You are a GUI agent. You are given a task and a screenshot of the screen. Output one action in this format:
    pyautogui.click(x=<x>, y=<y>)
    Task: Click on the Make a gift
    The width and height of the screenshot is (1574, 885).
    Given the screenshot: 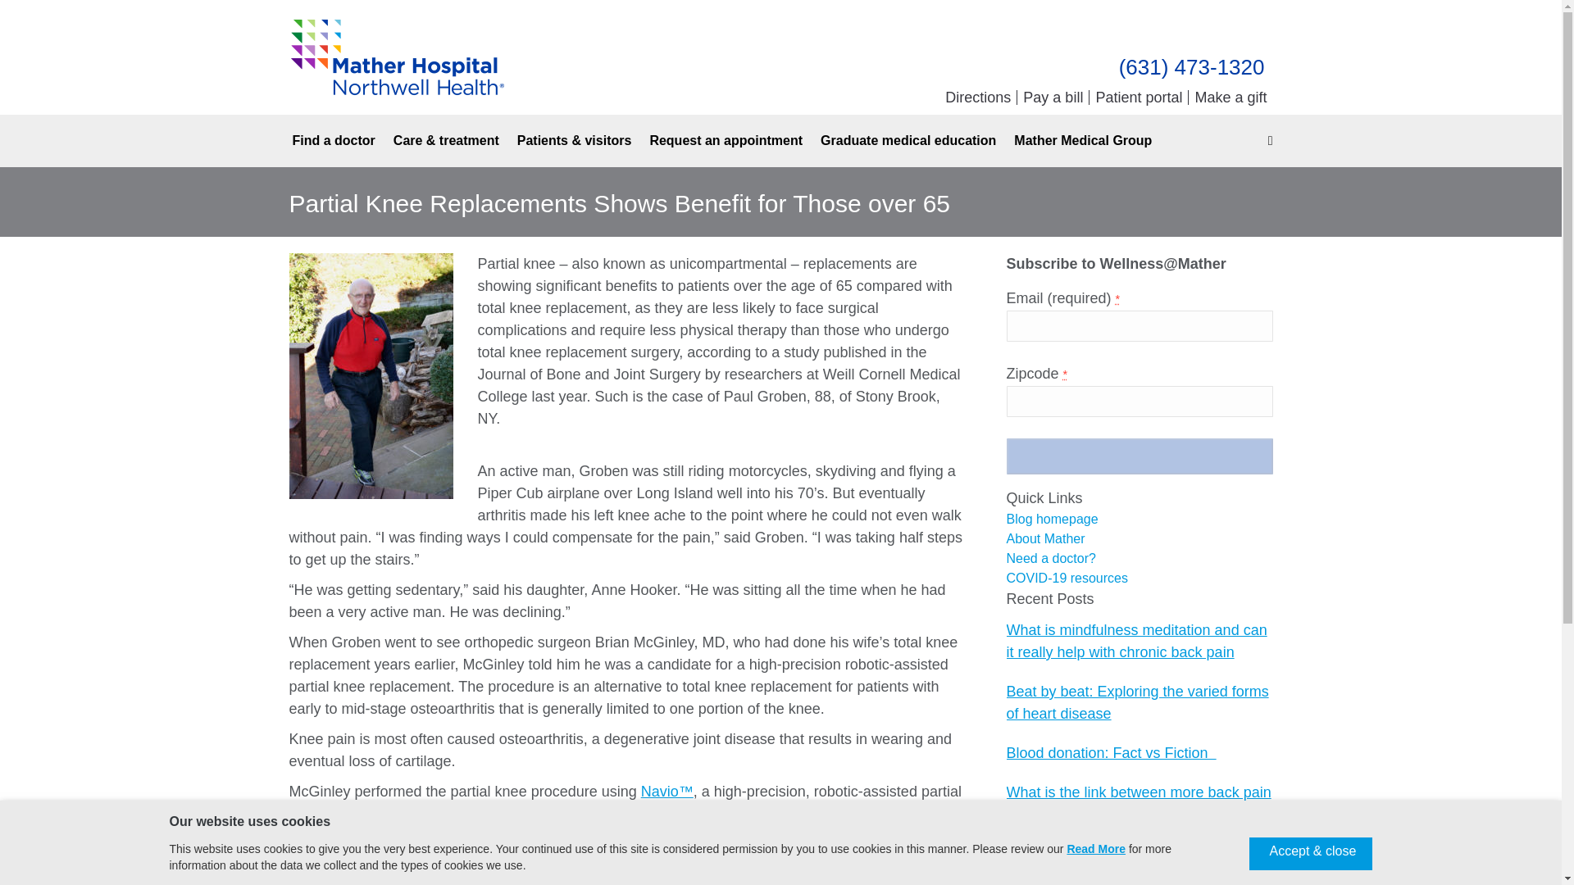 What is the action you would take?
    pyautogui.click(x=1231, y=97)
    